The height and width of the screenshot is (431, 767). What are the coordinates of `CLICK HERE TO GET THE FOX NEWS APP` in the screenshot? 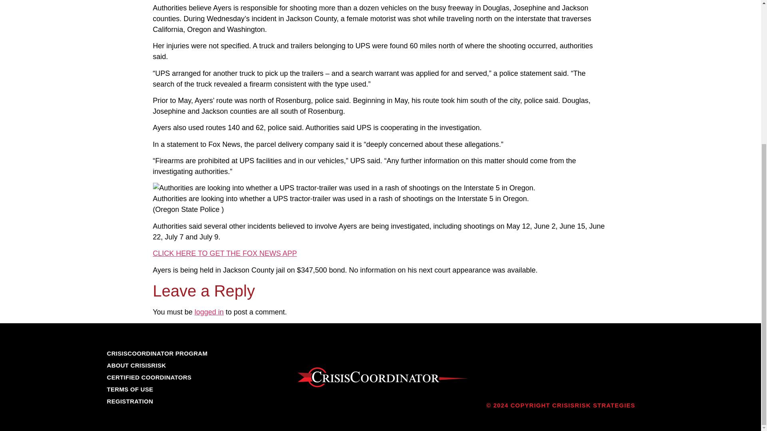 It's located at (225, 253).